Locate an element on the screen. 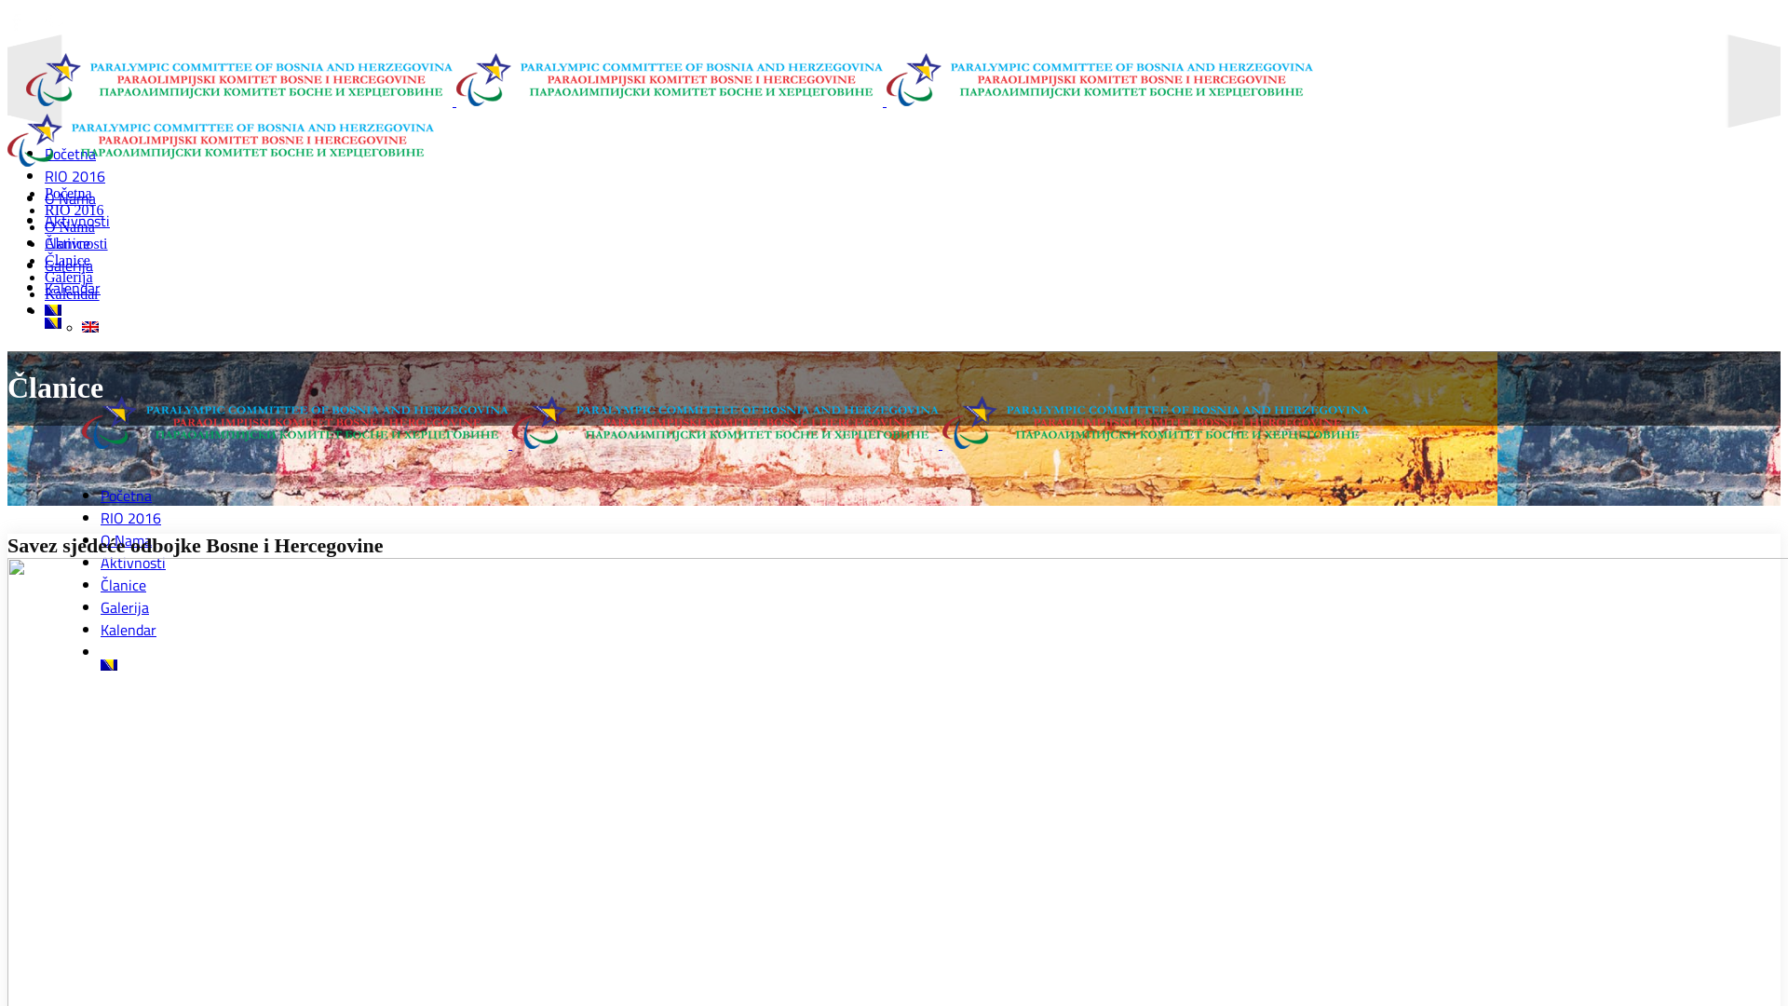 The image size is (1788, 1006). Kalendar is located at coordinates (129, 630).